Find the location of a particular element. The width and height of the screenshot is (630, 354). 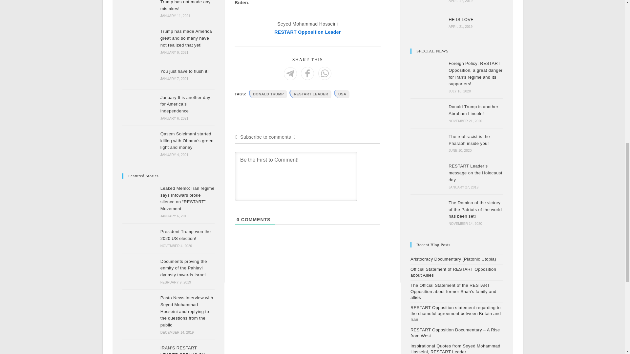

President Trump won the 2020 US election! is located at coordinates (139, 238).